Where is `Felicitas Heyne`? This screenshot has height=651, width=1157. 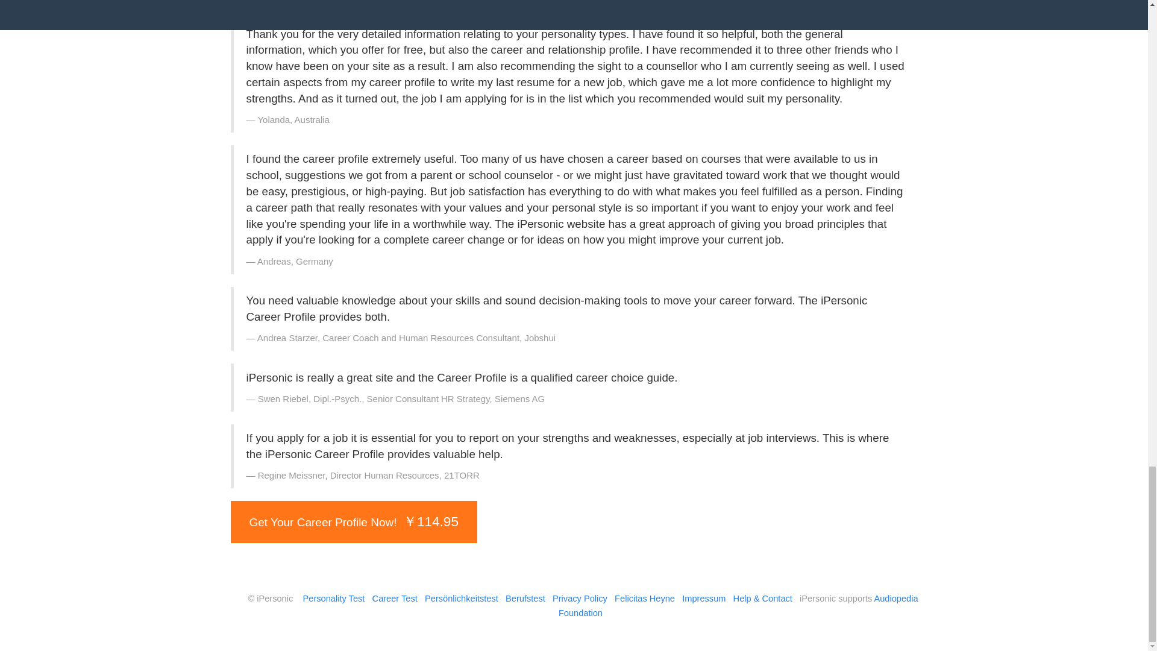 Felicitas Heyne is located at coordinates (644, 598).